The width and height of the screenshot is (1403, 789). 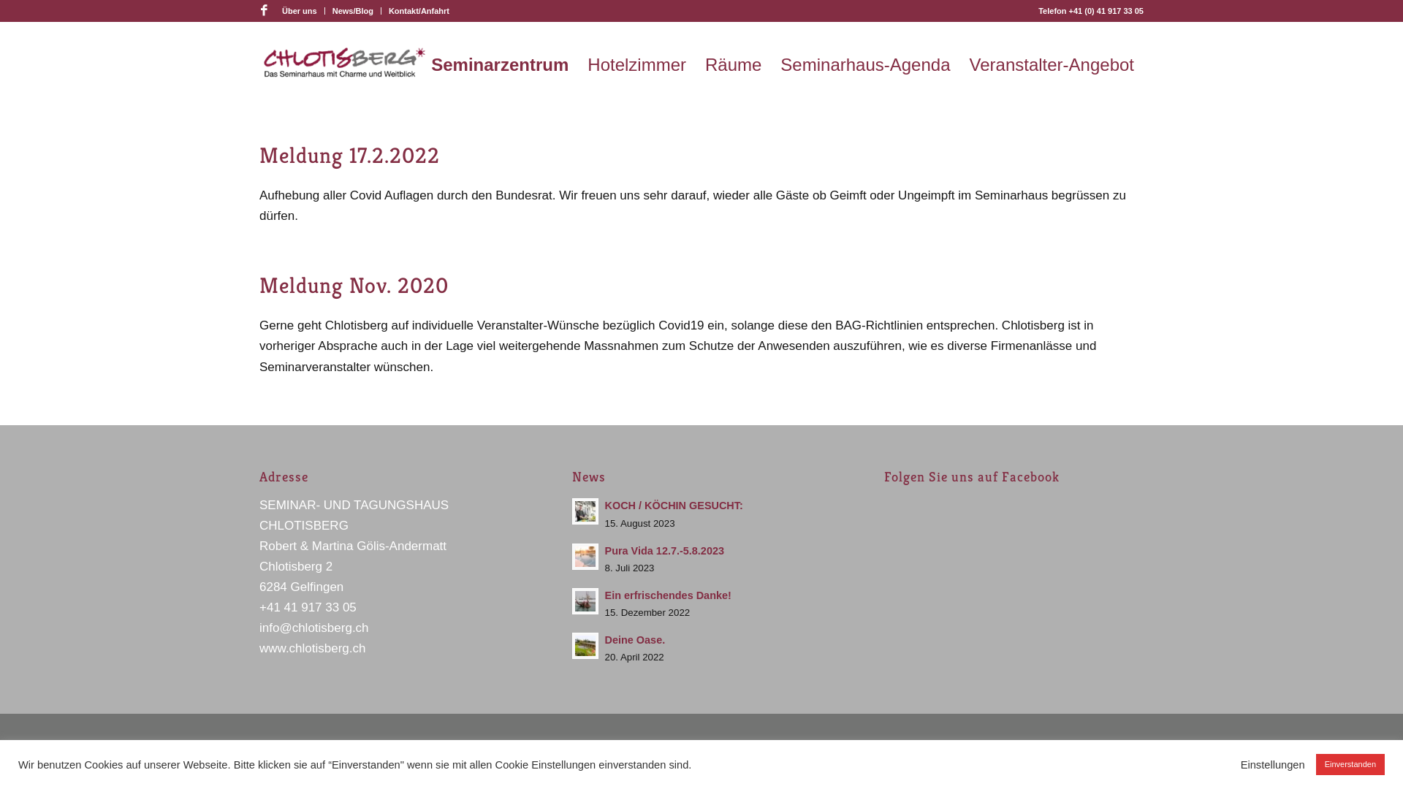 What do you see at coordinates (585, 646) in the screenshot?
I see `Read: Deine Oase.` at bounding box center [585, 646].